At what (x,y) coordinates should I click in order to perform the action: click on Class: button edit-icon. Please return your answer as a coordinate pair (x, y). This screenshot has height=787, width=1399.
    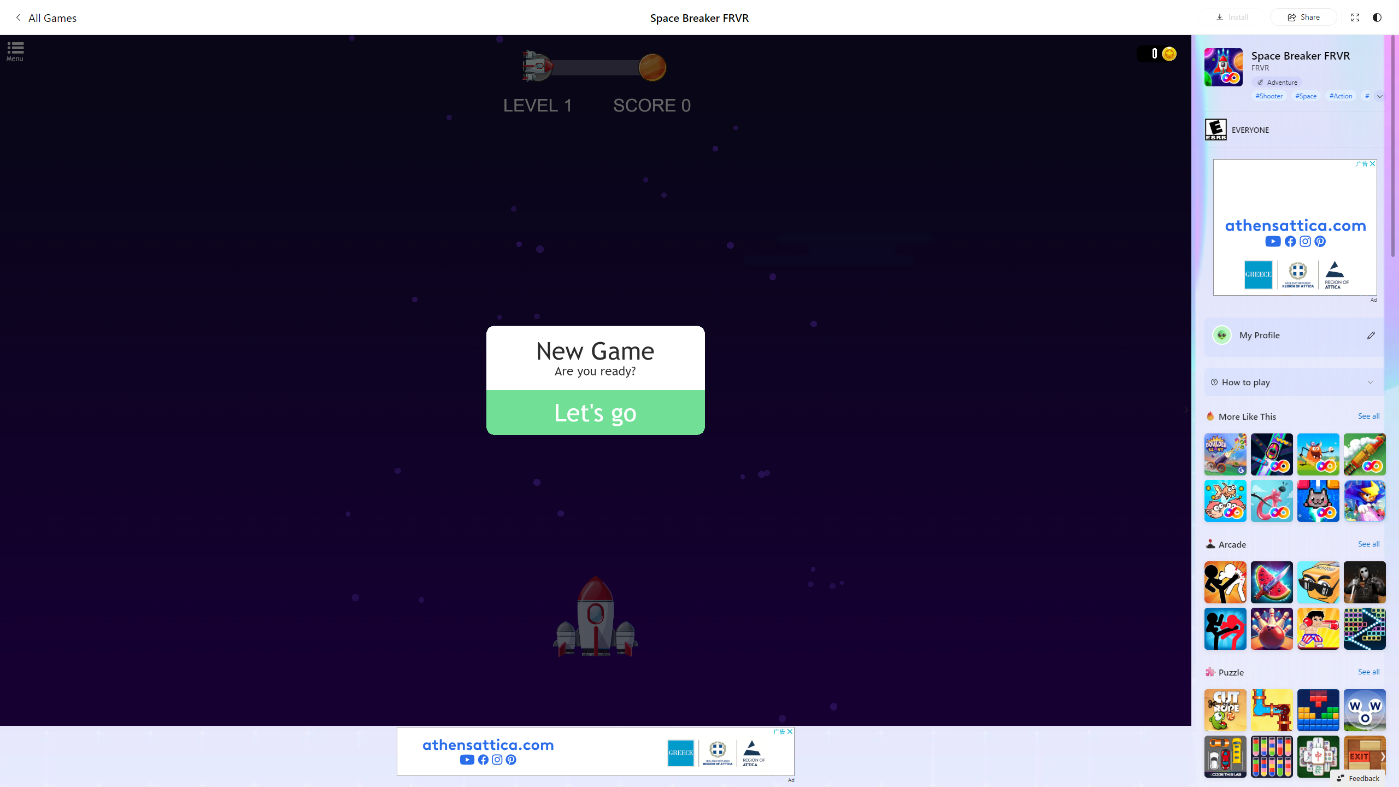
    Looking at the image, I should click on (1372, 334).